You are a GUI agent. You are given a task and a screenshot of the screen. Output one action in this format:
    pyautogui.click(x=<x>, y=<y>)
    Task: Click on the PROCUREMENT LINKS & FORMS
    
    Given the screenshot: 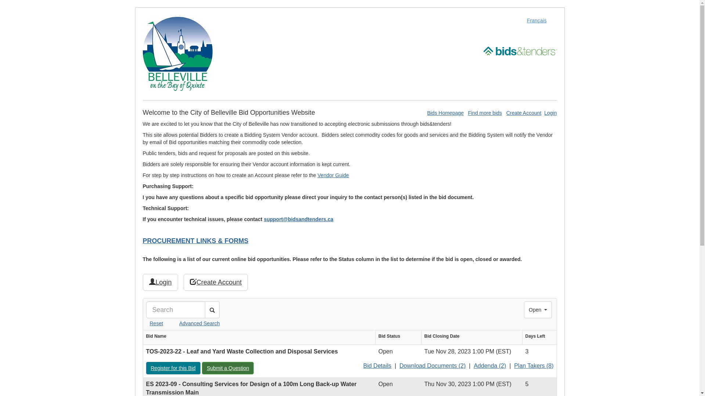 What is the action you would take?
    pyautogui.click(x=195, y=241)
    